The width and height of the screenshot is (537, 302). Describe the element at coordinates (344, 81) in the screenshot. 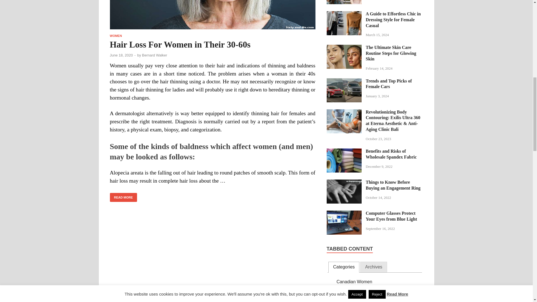

I see `Trends and Top Picks of Female Cars` at that location.